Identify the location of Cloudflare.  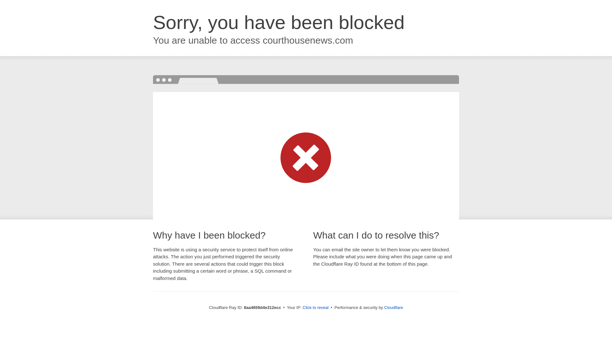
(393, 307).